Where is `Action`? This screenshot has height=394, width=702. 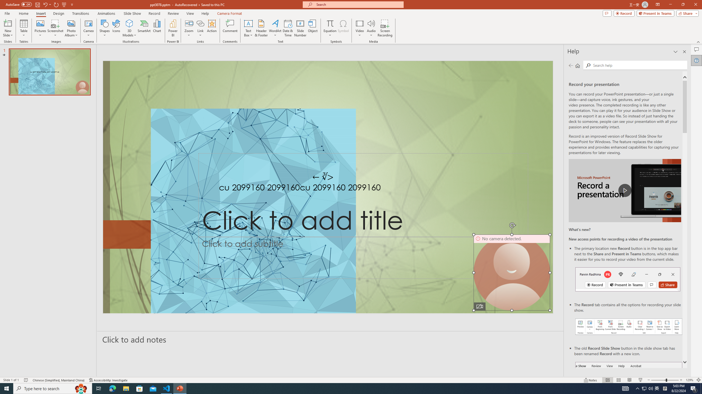
Action is located at coordinates (212, 28).